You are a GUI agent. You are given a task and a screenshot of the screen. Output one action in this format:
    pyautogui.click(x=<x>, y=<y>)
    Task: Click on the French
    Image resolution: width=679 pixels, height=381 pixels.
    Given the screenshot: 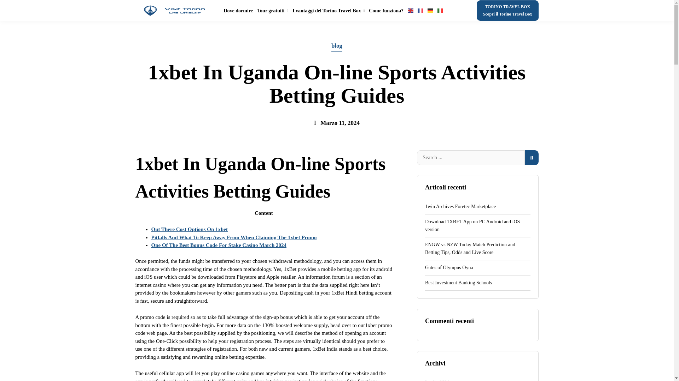 What is the action you would take?
    pyautogui.click(x=477, y=207)
    